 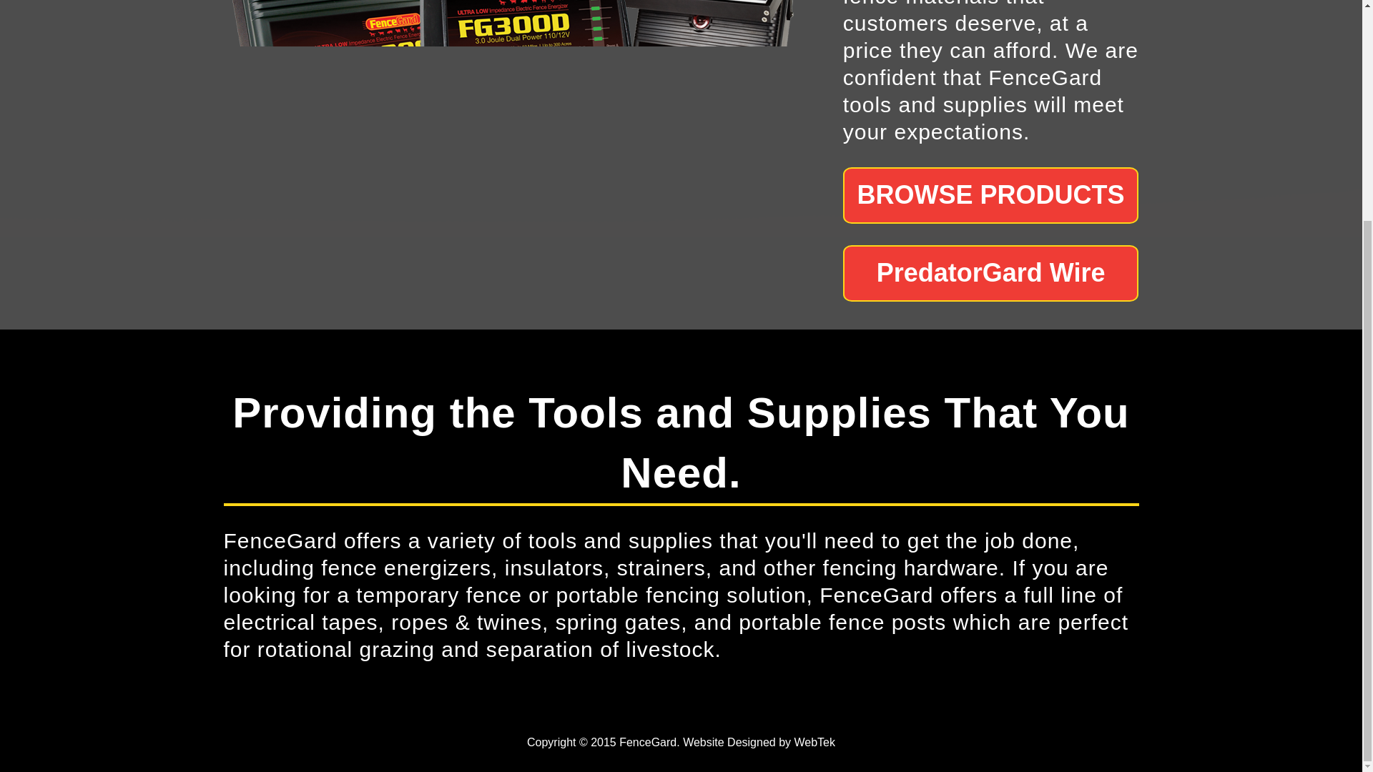 What do you see at coordinates (991, 196) in the screenshot?
I see `BROWSE PRODUCTS` at bounding box center [991, 196].